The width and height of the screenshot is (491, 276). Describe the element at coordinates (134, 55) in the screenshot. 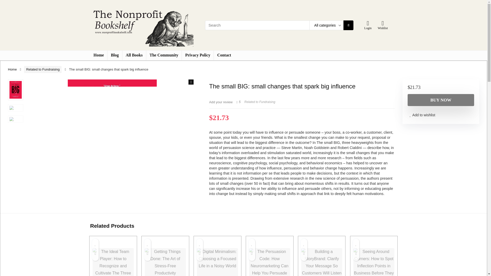

I see `All Books` at that location.